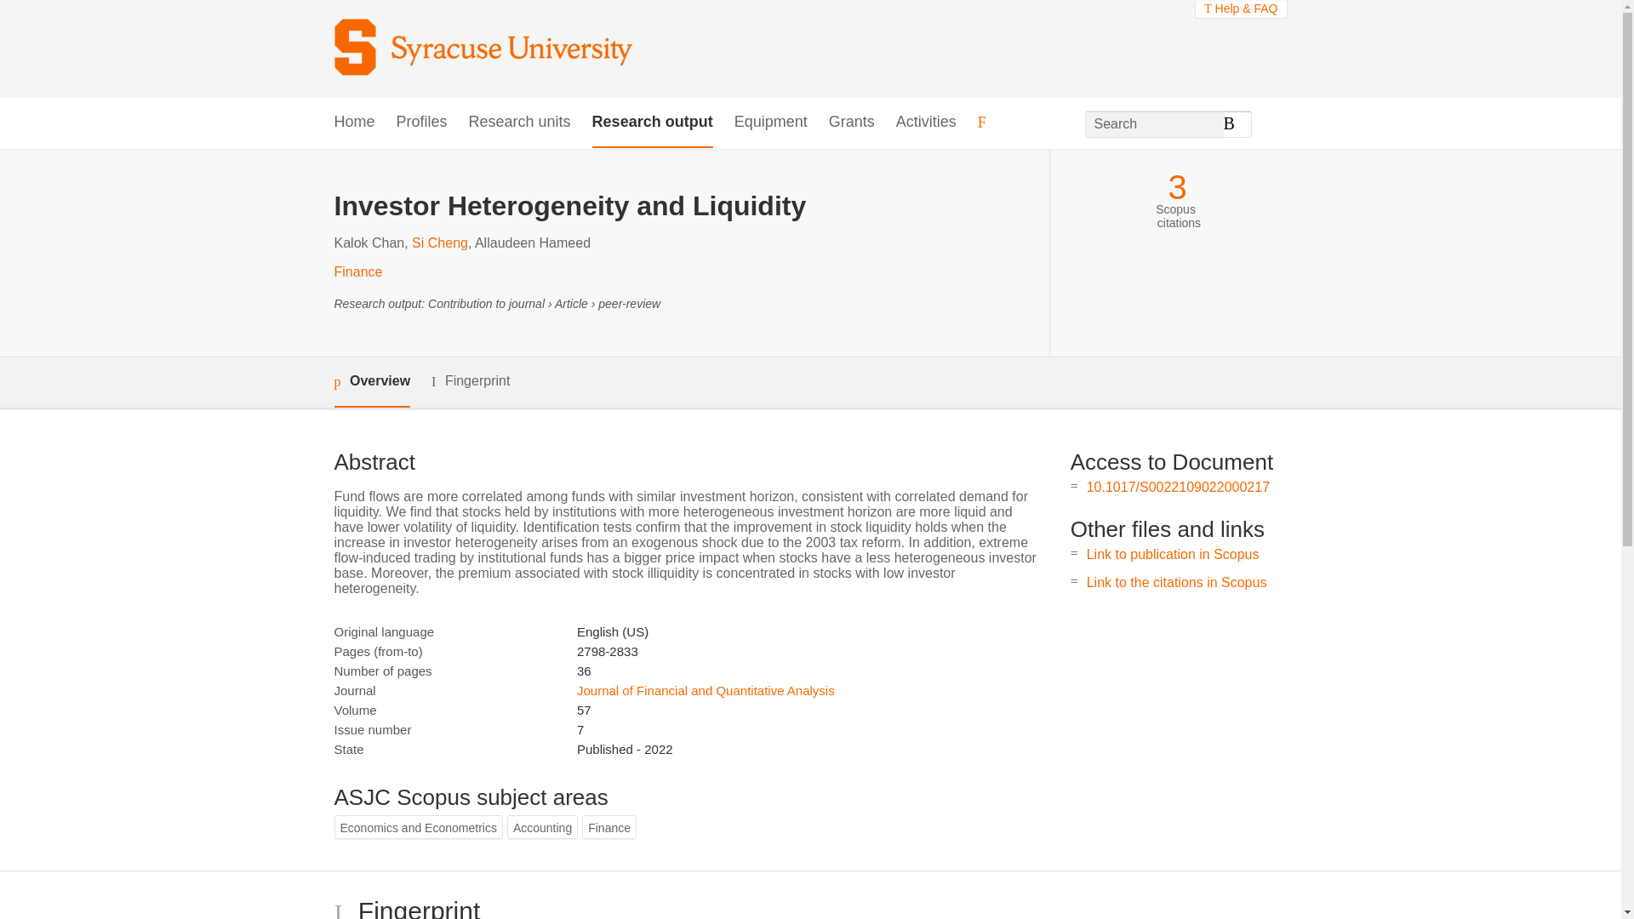 This screenshot has height=919, width=1634. I want to click on Fingerprint, so click(470, 381).